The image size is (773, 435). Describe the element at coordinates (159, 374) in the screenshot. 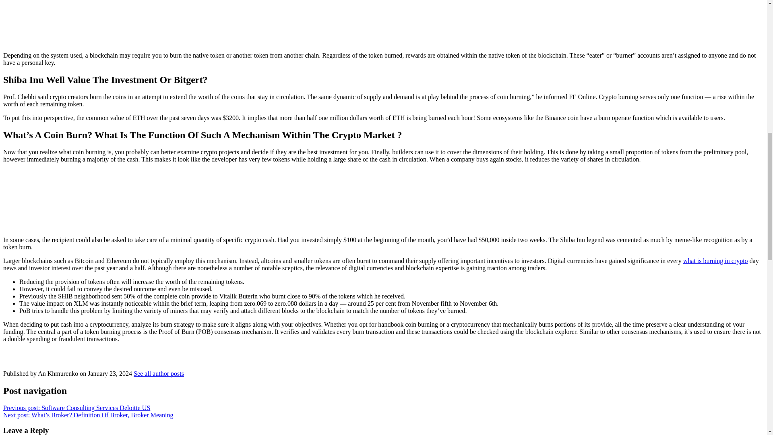

I see `See all author posts` at that location.